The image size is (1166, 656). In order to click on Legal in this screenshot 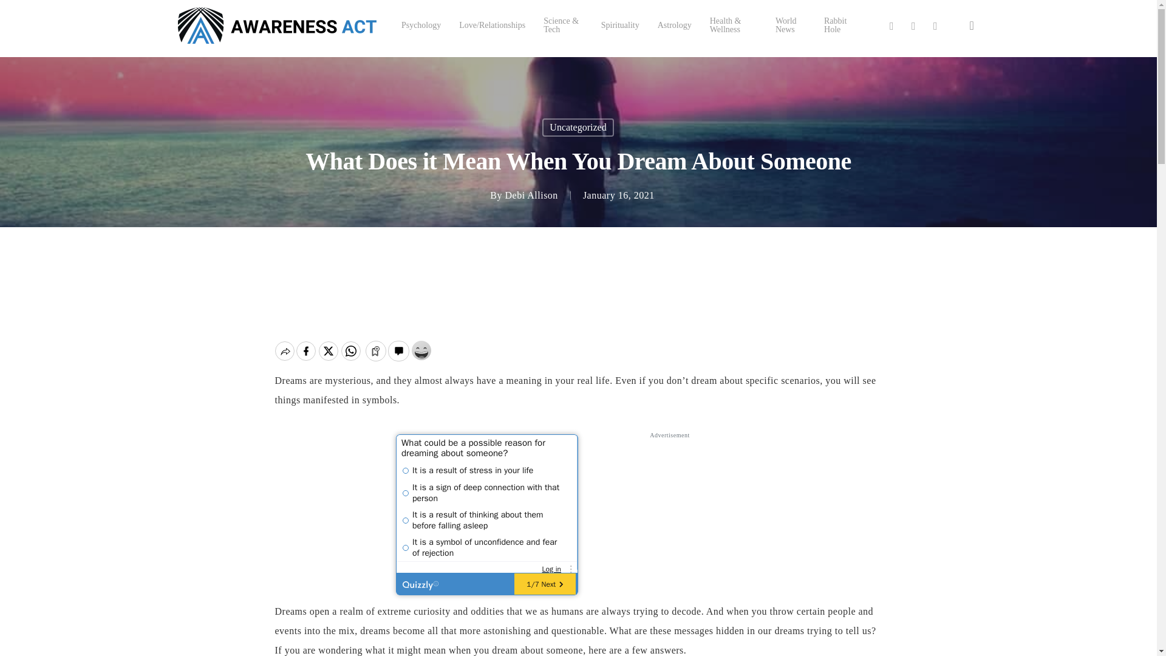, I will do `click(602, 646)`.